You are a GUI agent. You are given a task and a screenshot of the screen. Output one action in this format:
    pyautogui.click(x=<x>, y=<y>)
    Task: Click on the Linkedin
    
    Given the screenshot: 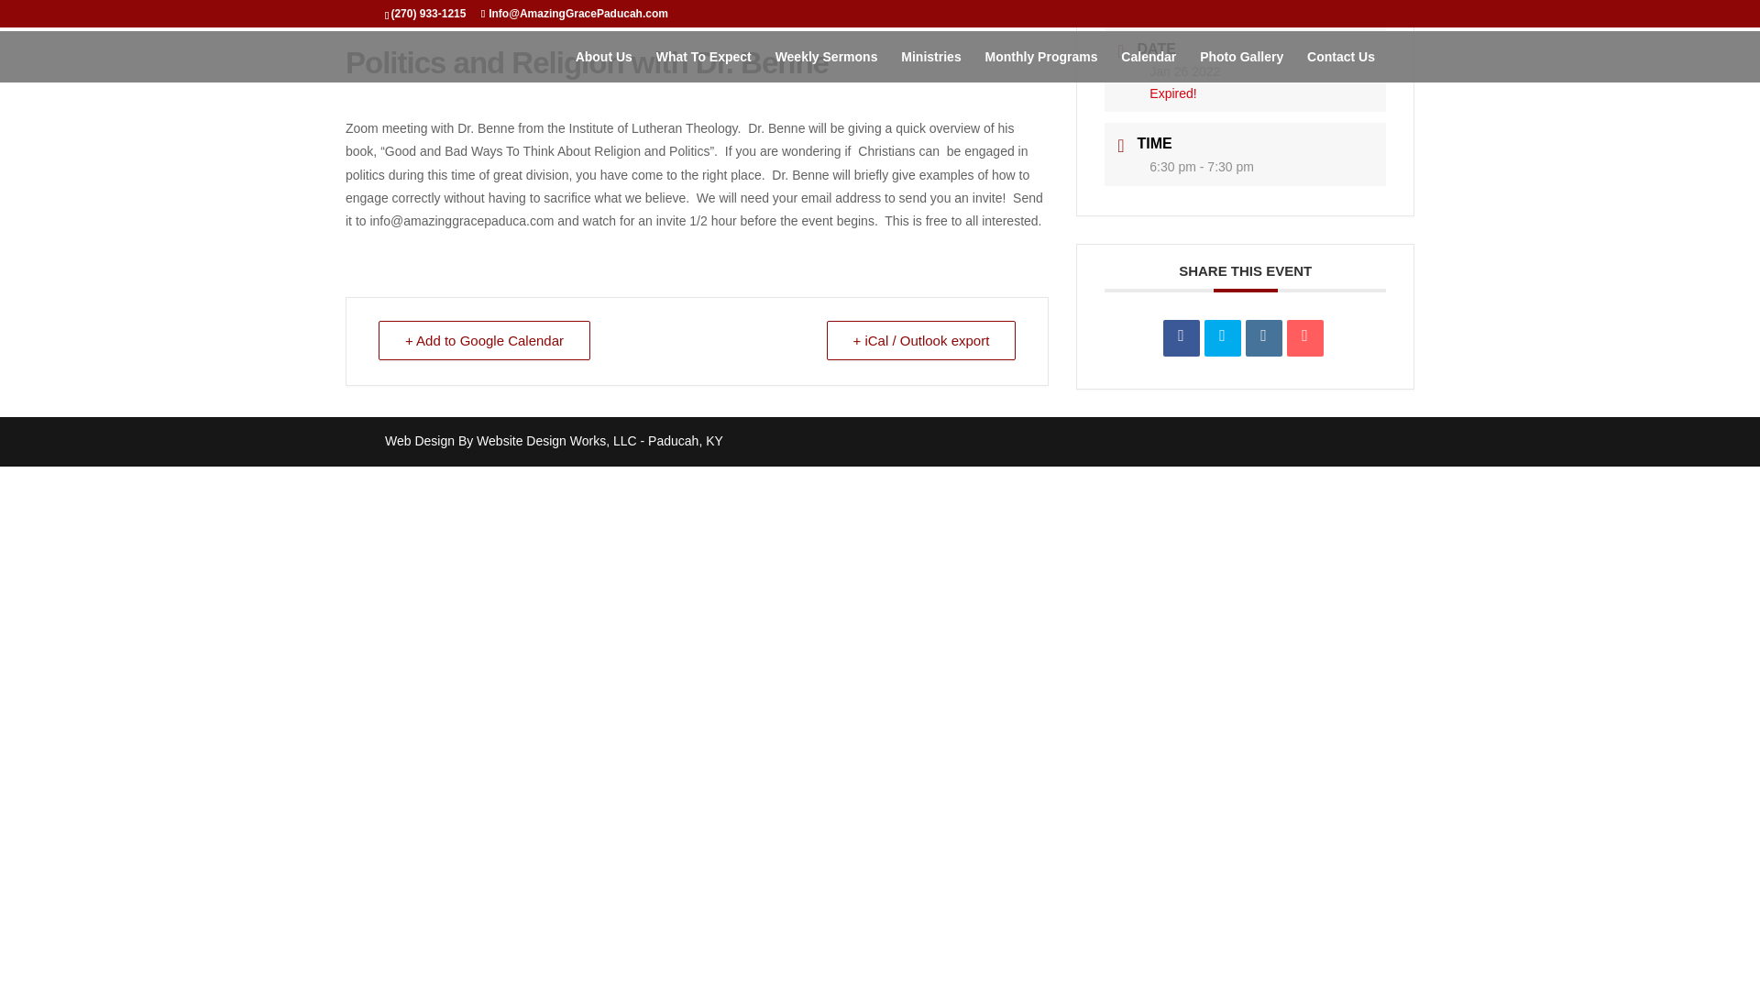 What is the action you would take?
    pyautogui.click(x=1264, y=337)
    